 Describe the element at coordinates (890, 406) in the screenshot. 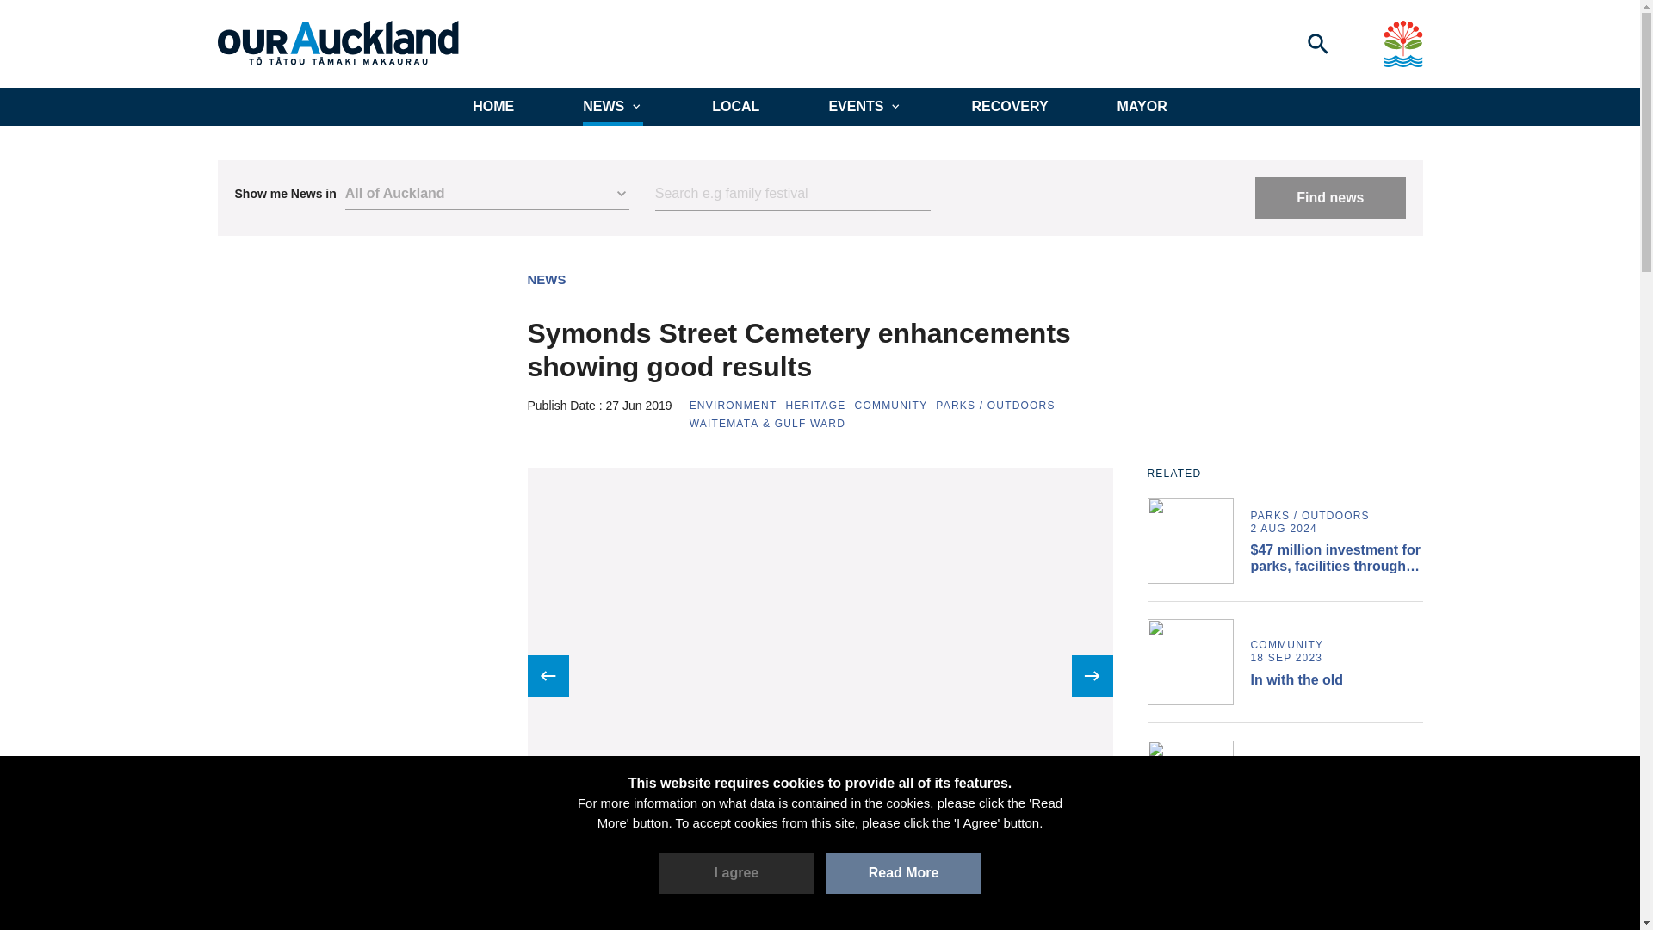

I see `COMMUNITY` at that location.